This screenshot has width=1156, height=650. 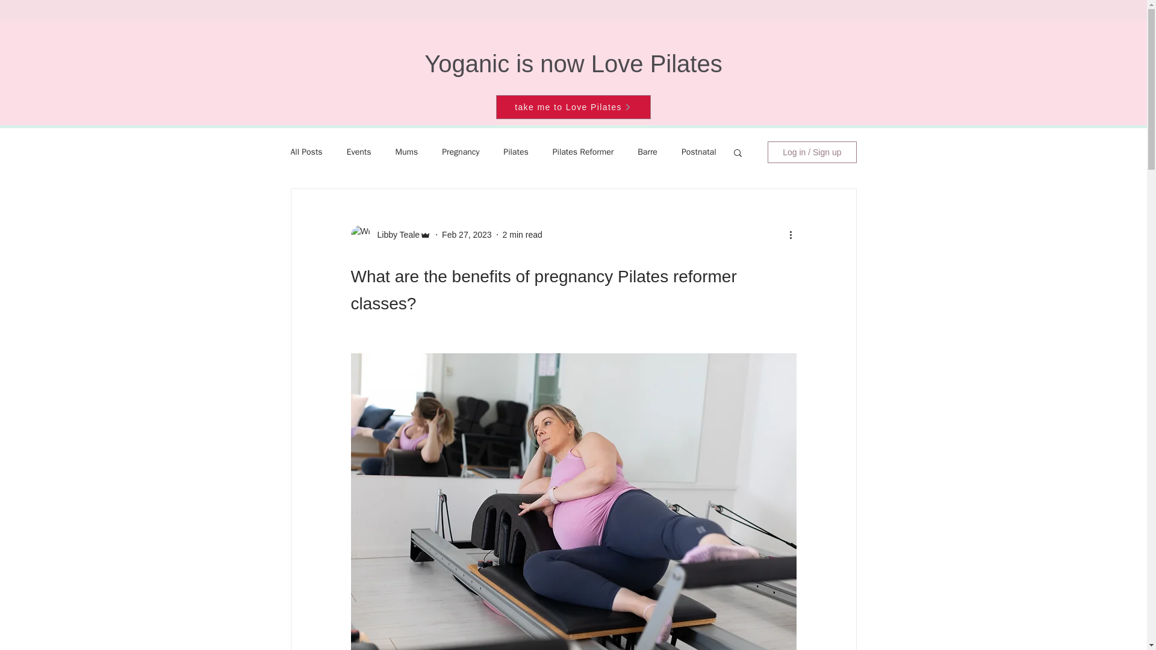 What do you see at coordinates (523, 235) in the screenshot?
I see `2 min read` at bounding box center [523, 235].